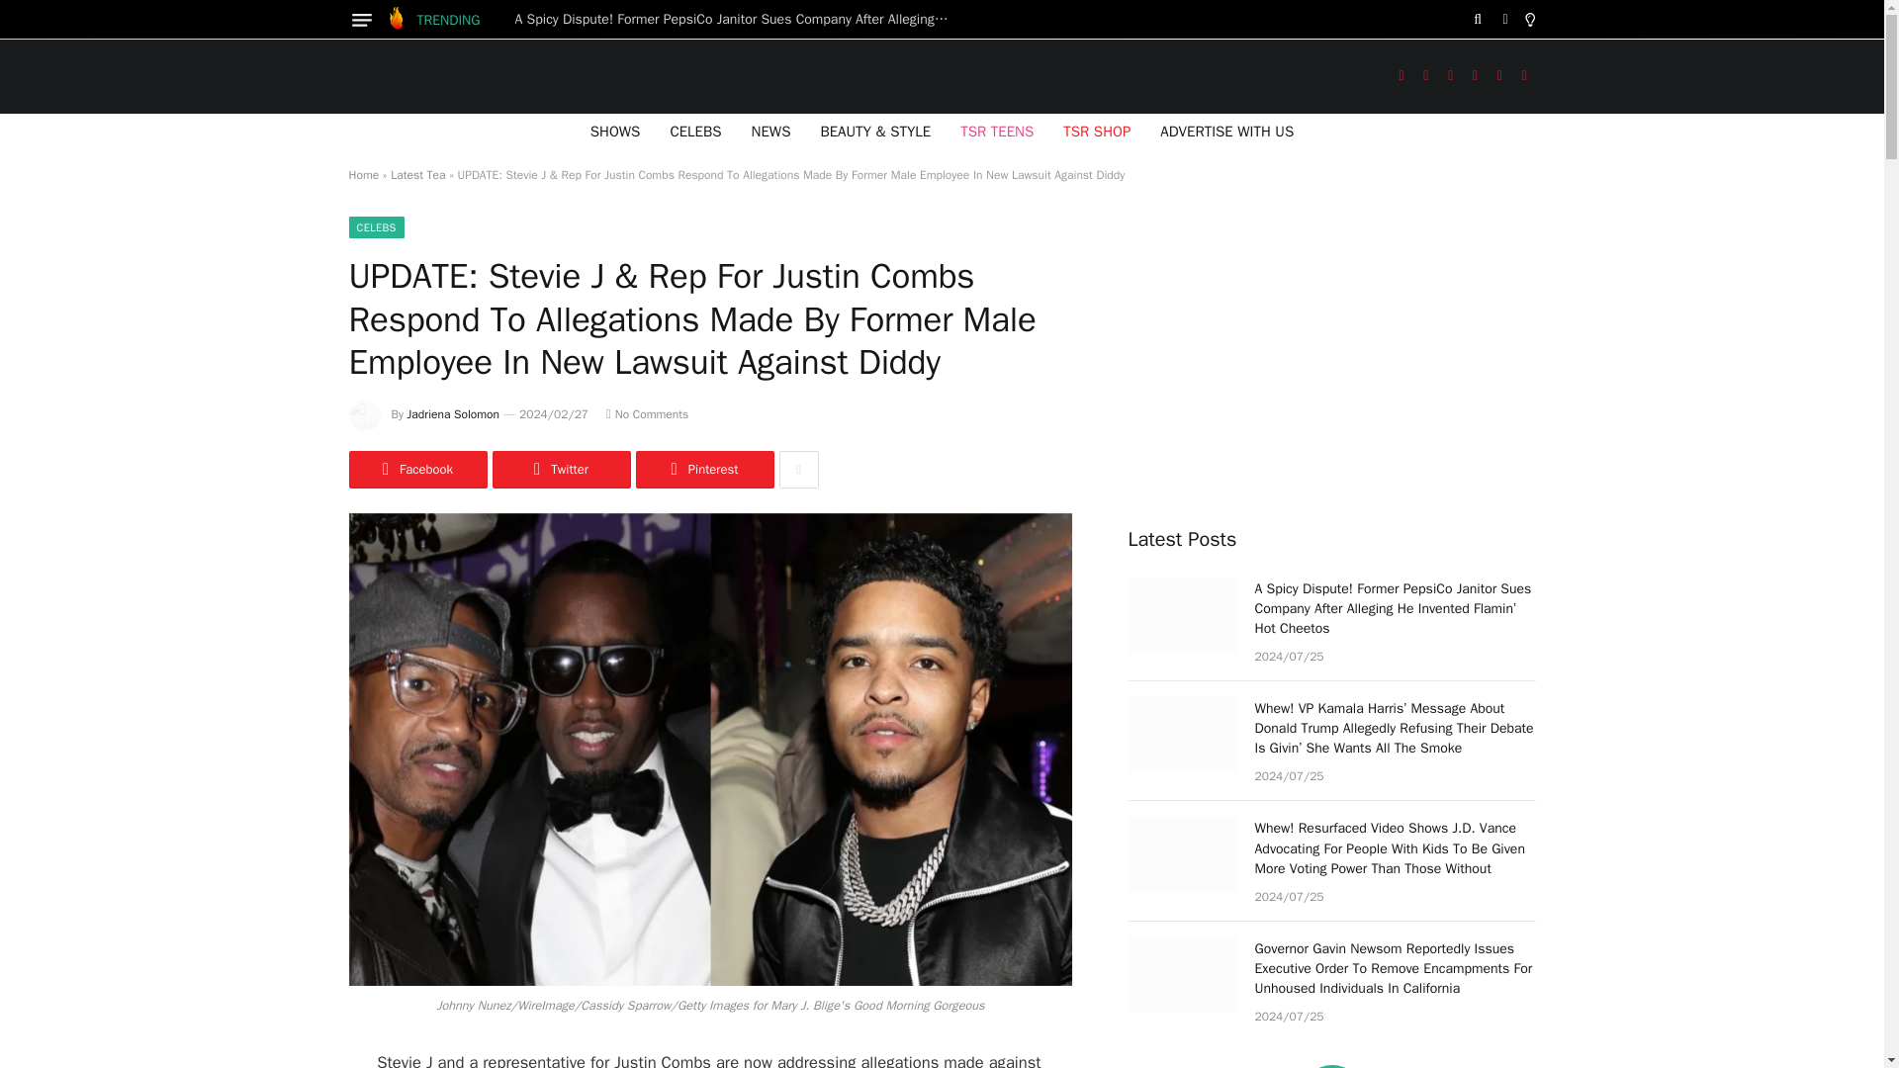 This screenshot has width=1899, height=1068. Describe the element at coordinates (615, 131) in the screenshot. I see `SHOWS` at that location.